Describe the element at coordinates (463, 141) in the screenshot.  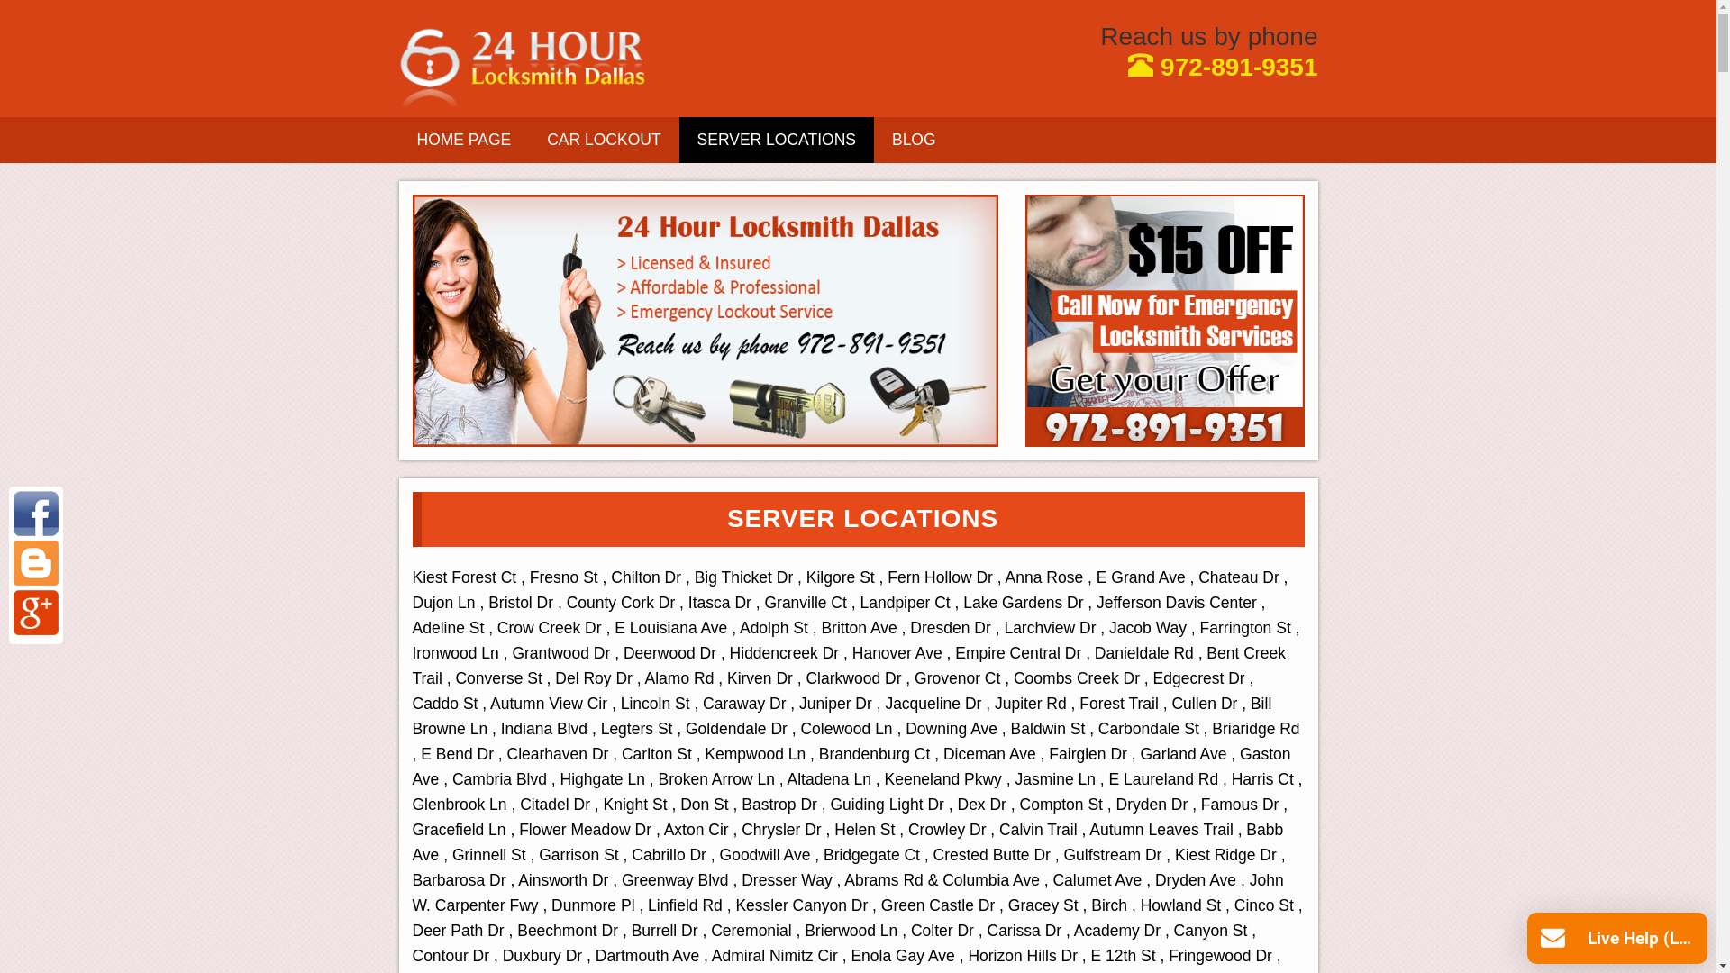
I see `HOME PAGE` at that location.